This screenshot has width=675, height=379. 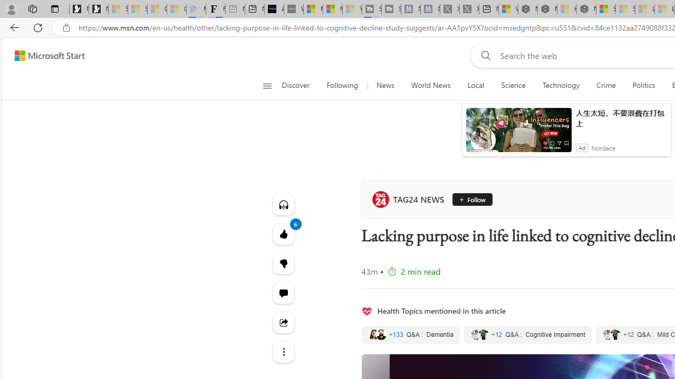 What do you see at coordinates (484, 55) in the screenshot?
I see `Web search` at bounding box center [484, 55].